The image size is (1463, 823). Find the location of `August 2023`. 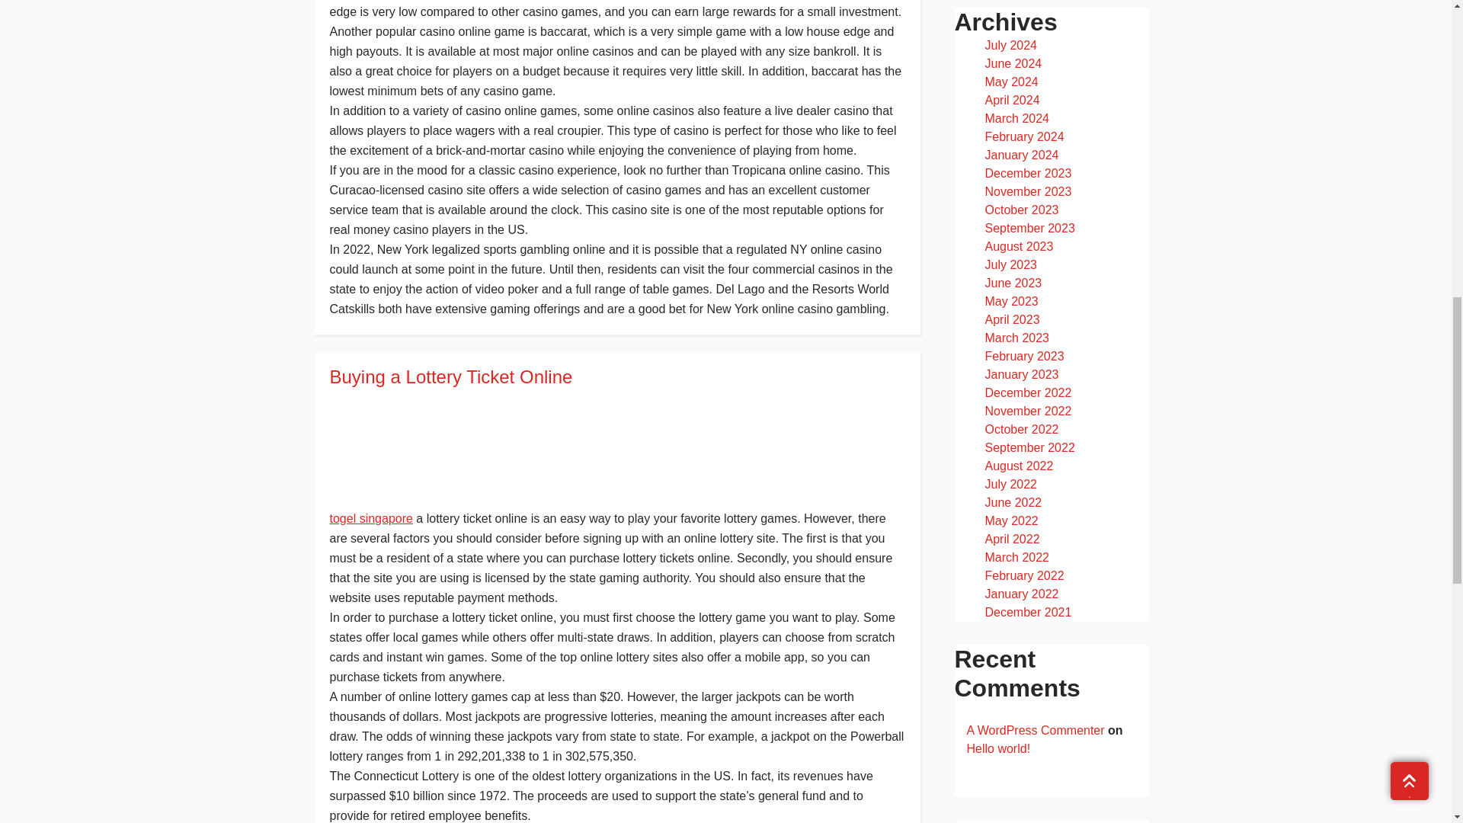

August 2023 is located at coordinates (1019, 246).